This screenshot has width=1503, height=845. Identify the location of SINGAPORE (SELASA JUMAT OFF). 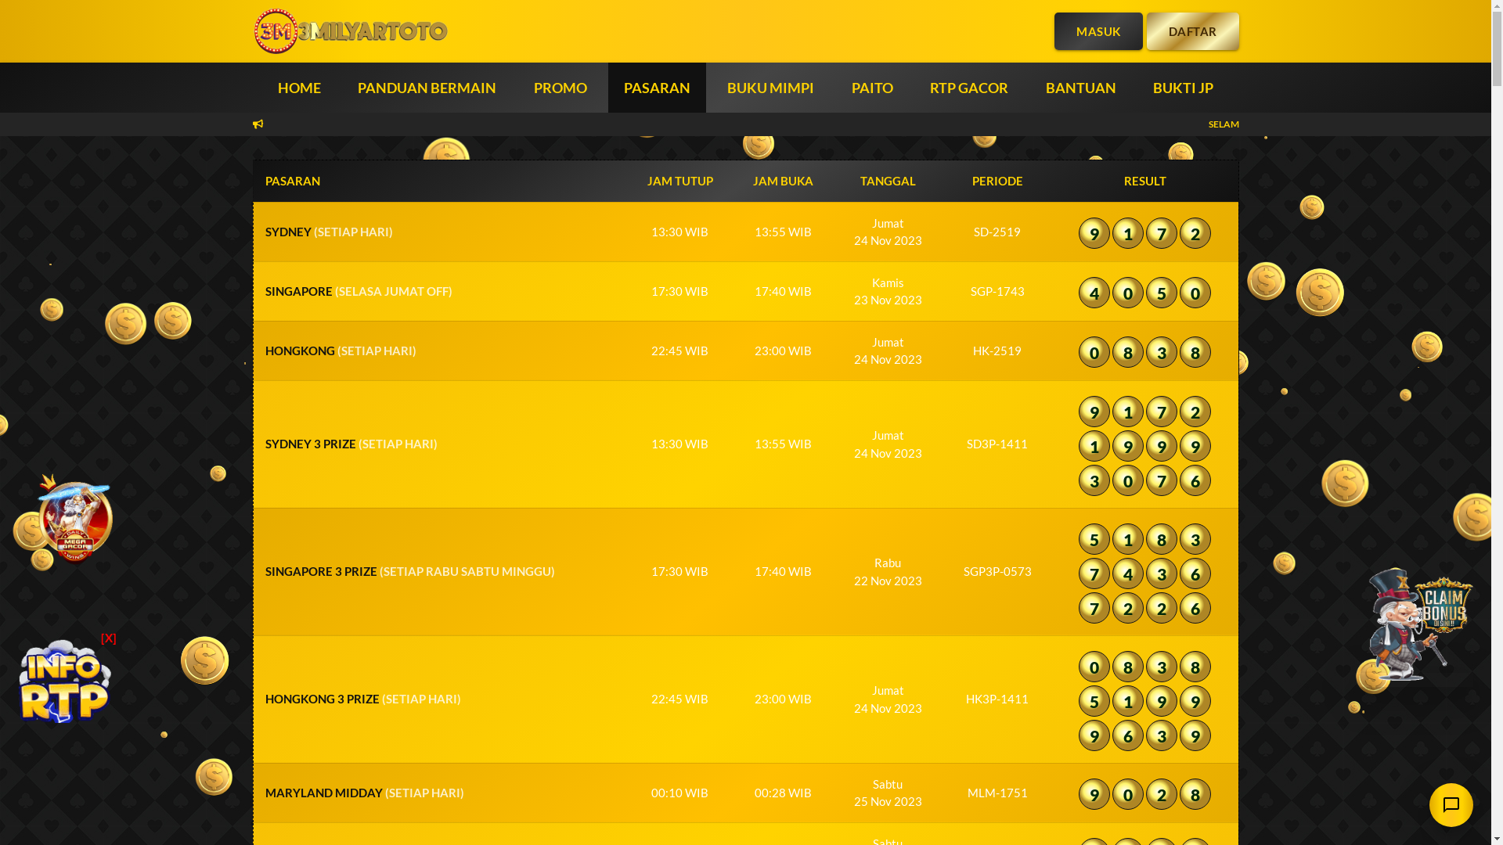
(359, 291).